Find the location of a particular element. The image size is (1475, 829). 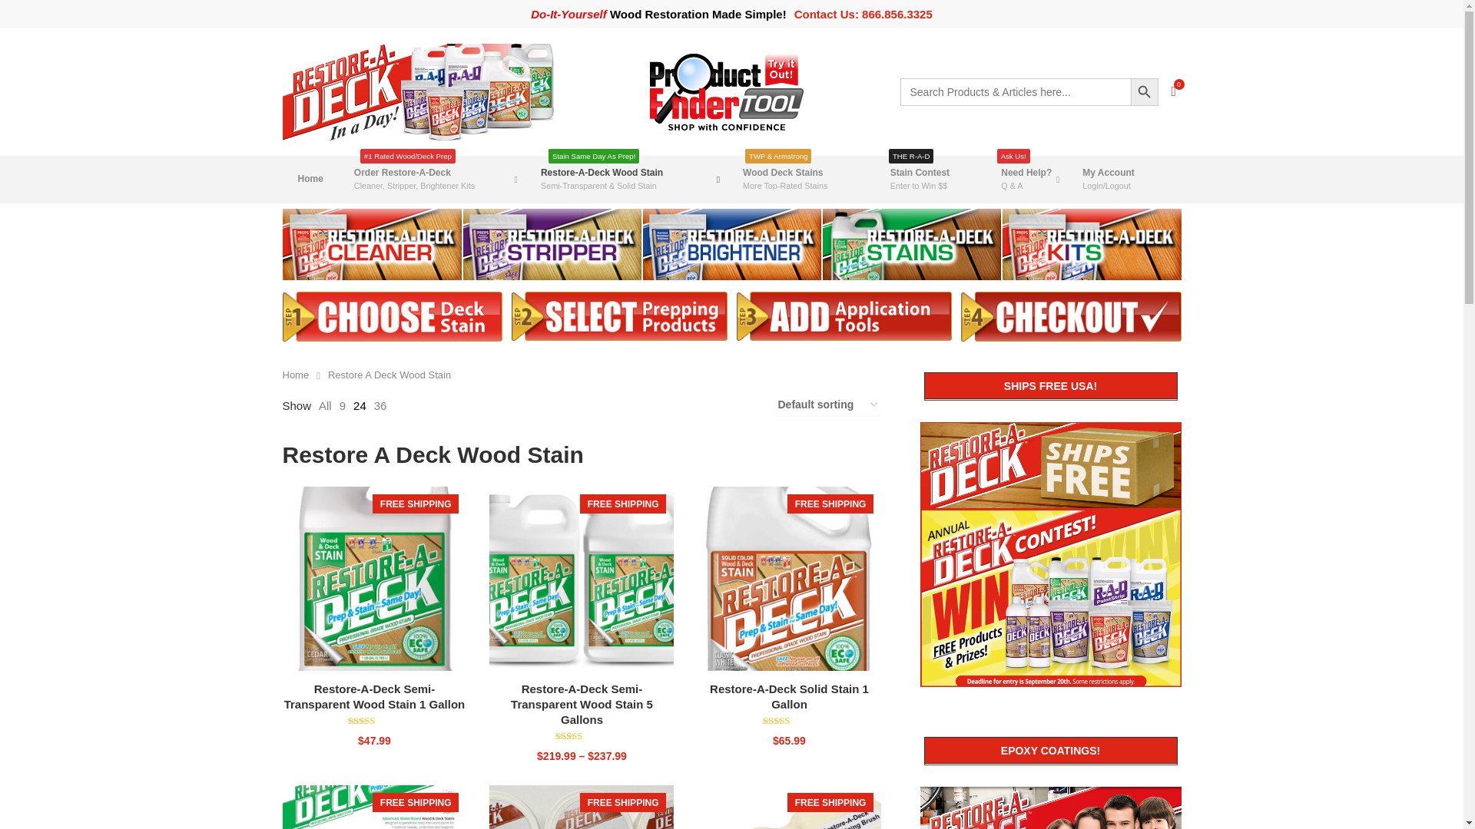

Show 3 columns is located at coordinates (432, 405).